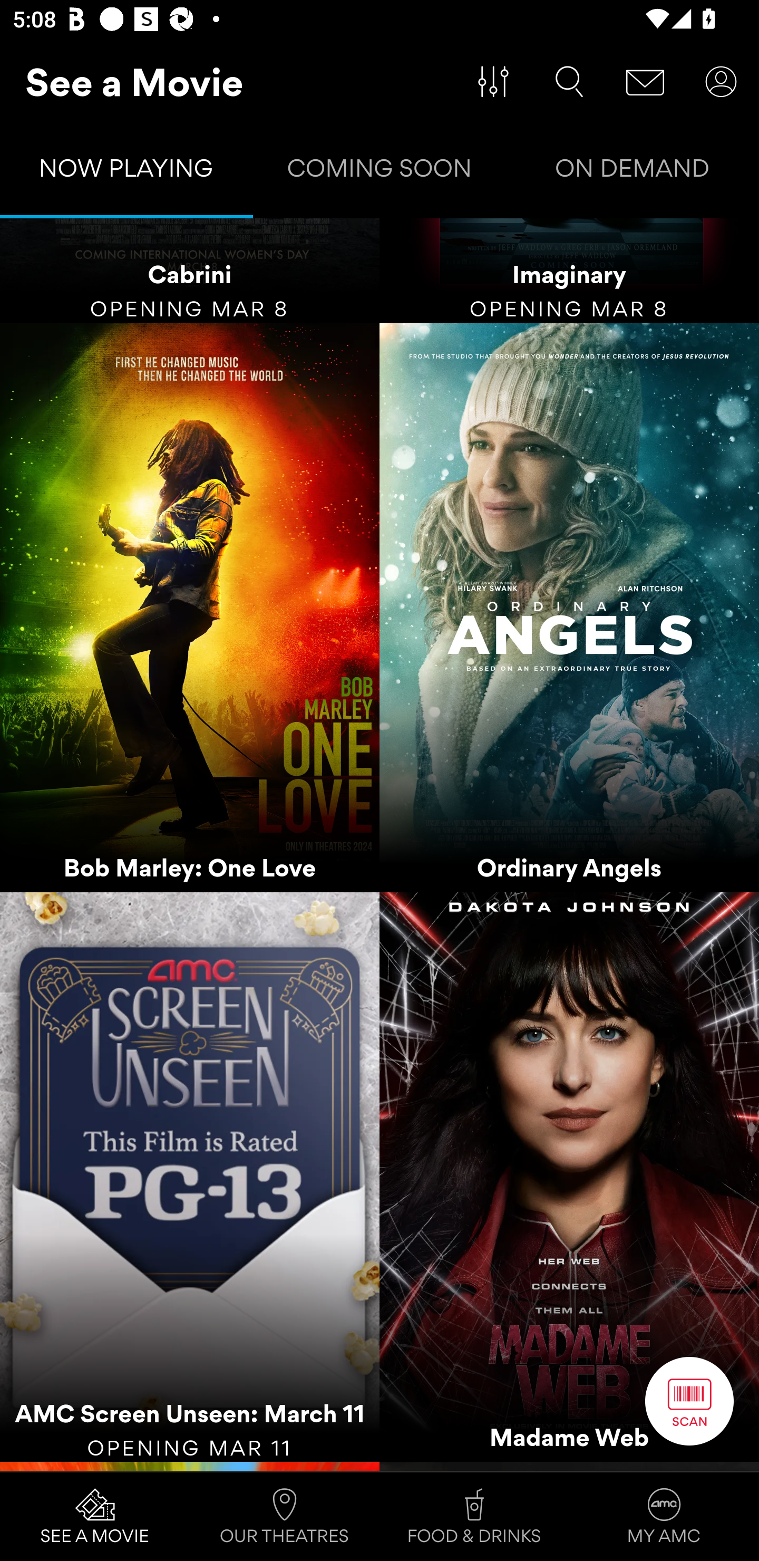 This screenshot has width=759, height=1561. I want to click on Imaginary
OPENING MAR 8, so click(569, 271).